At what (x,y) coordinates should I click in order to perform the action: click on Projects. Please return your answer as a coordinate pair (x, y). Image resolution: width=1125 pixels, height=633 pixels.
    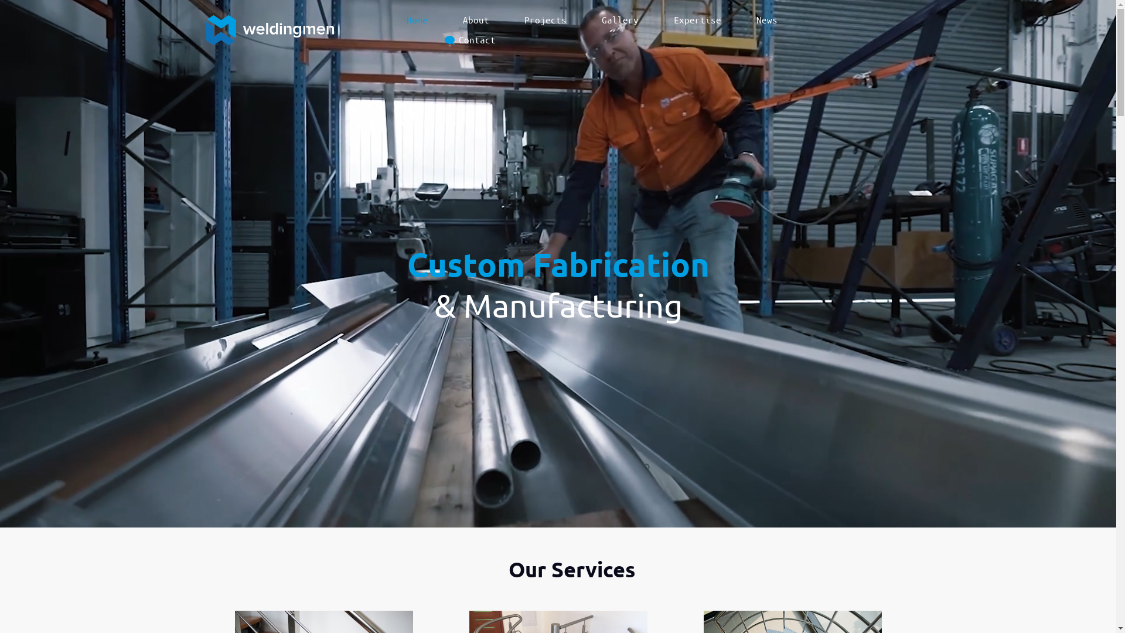
    Looking at the image, I should click on (546, 20).